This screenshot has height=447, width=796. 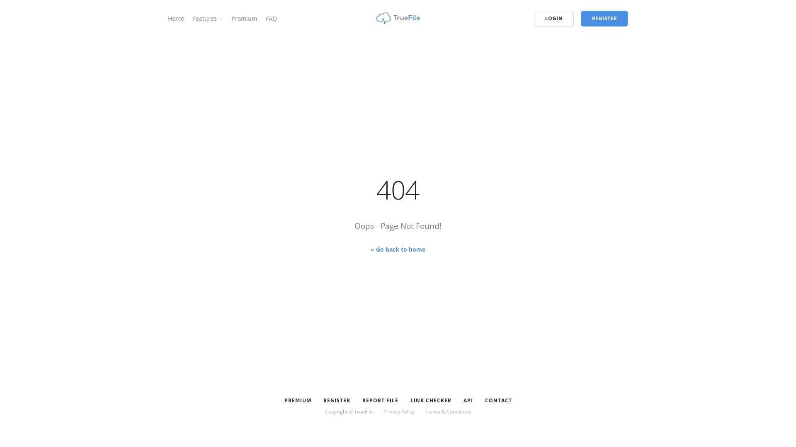 I want to click on PREMIUM, so click(x=298, y=401).